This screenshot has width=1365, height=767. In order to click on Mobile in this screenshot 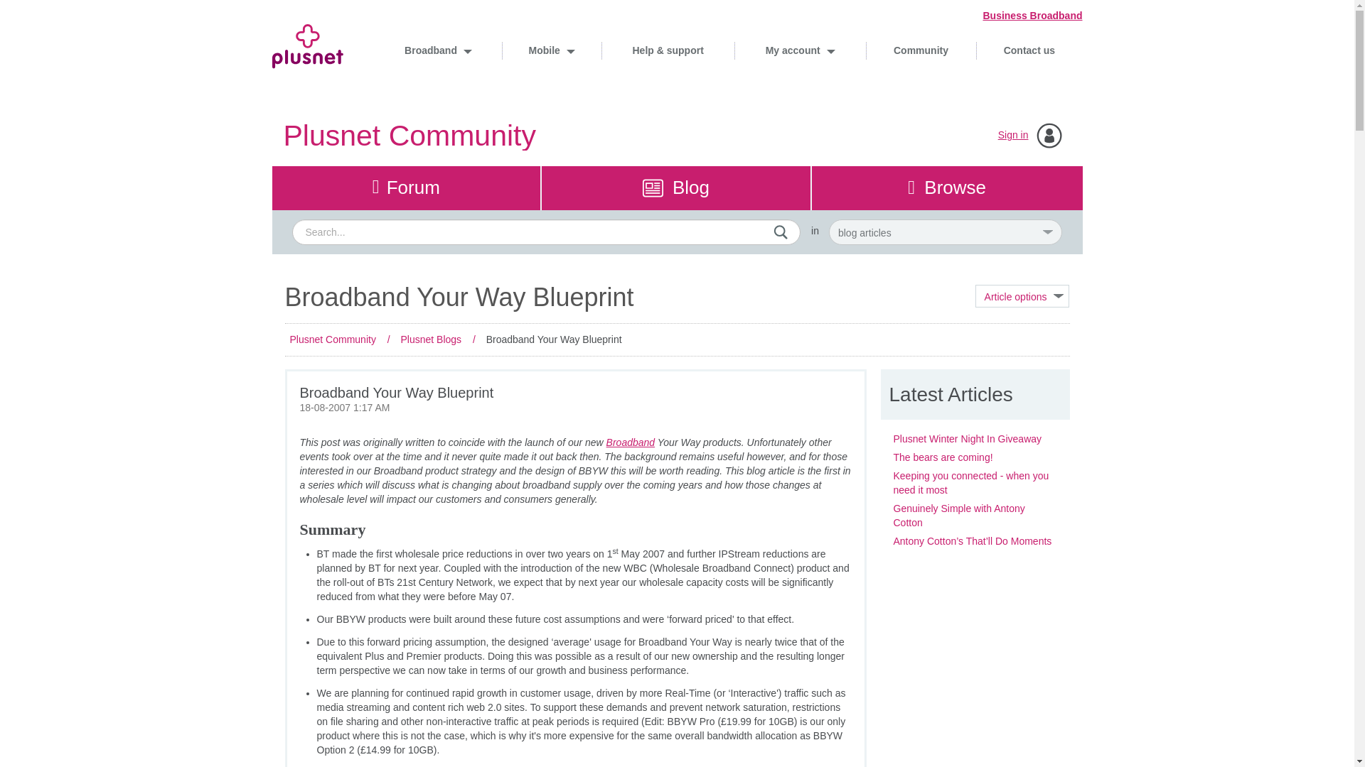, I will do `click(551, 50)`.